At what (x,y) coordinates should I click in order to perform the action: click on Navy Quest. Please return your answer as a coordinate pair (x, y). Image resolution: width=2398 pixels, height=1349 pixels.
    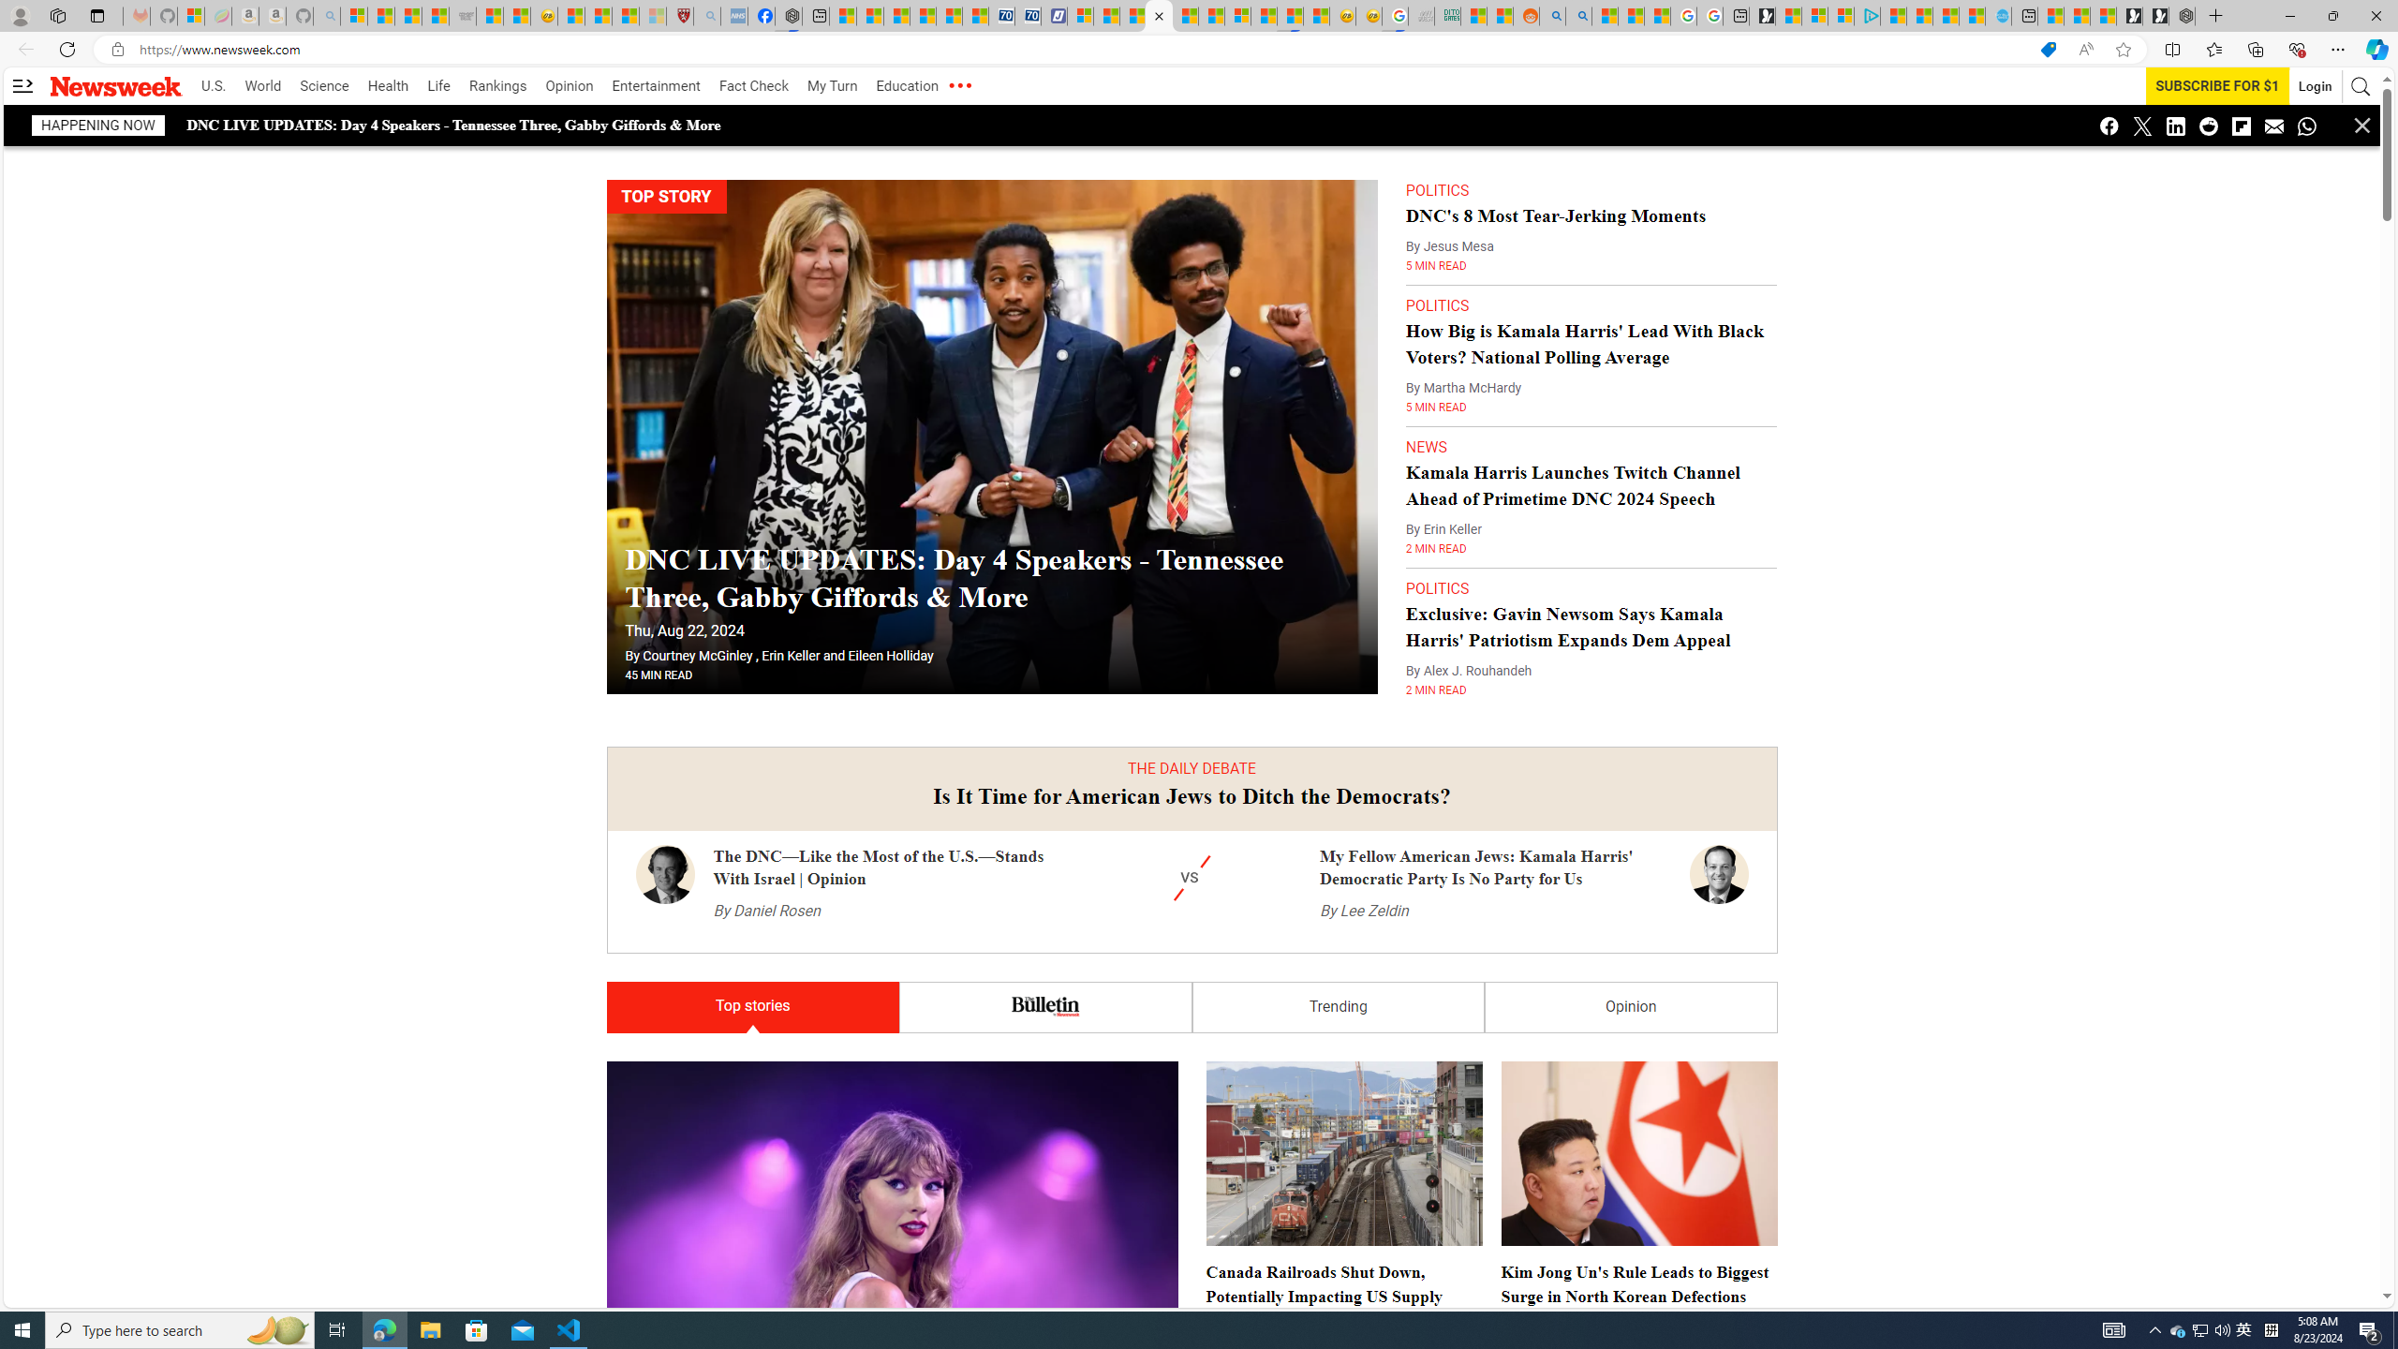
    Looking at the image, I should click on (1422, 16).